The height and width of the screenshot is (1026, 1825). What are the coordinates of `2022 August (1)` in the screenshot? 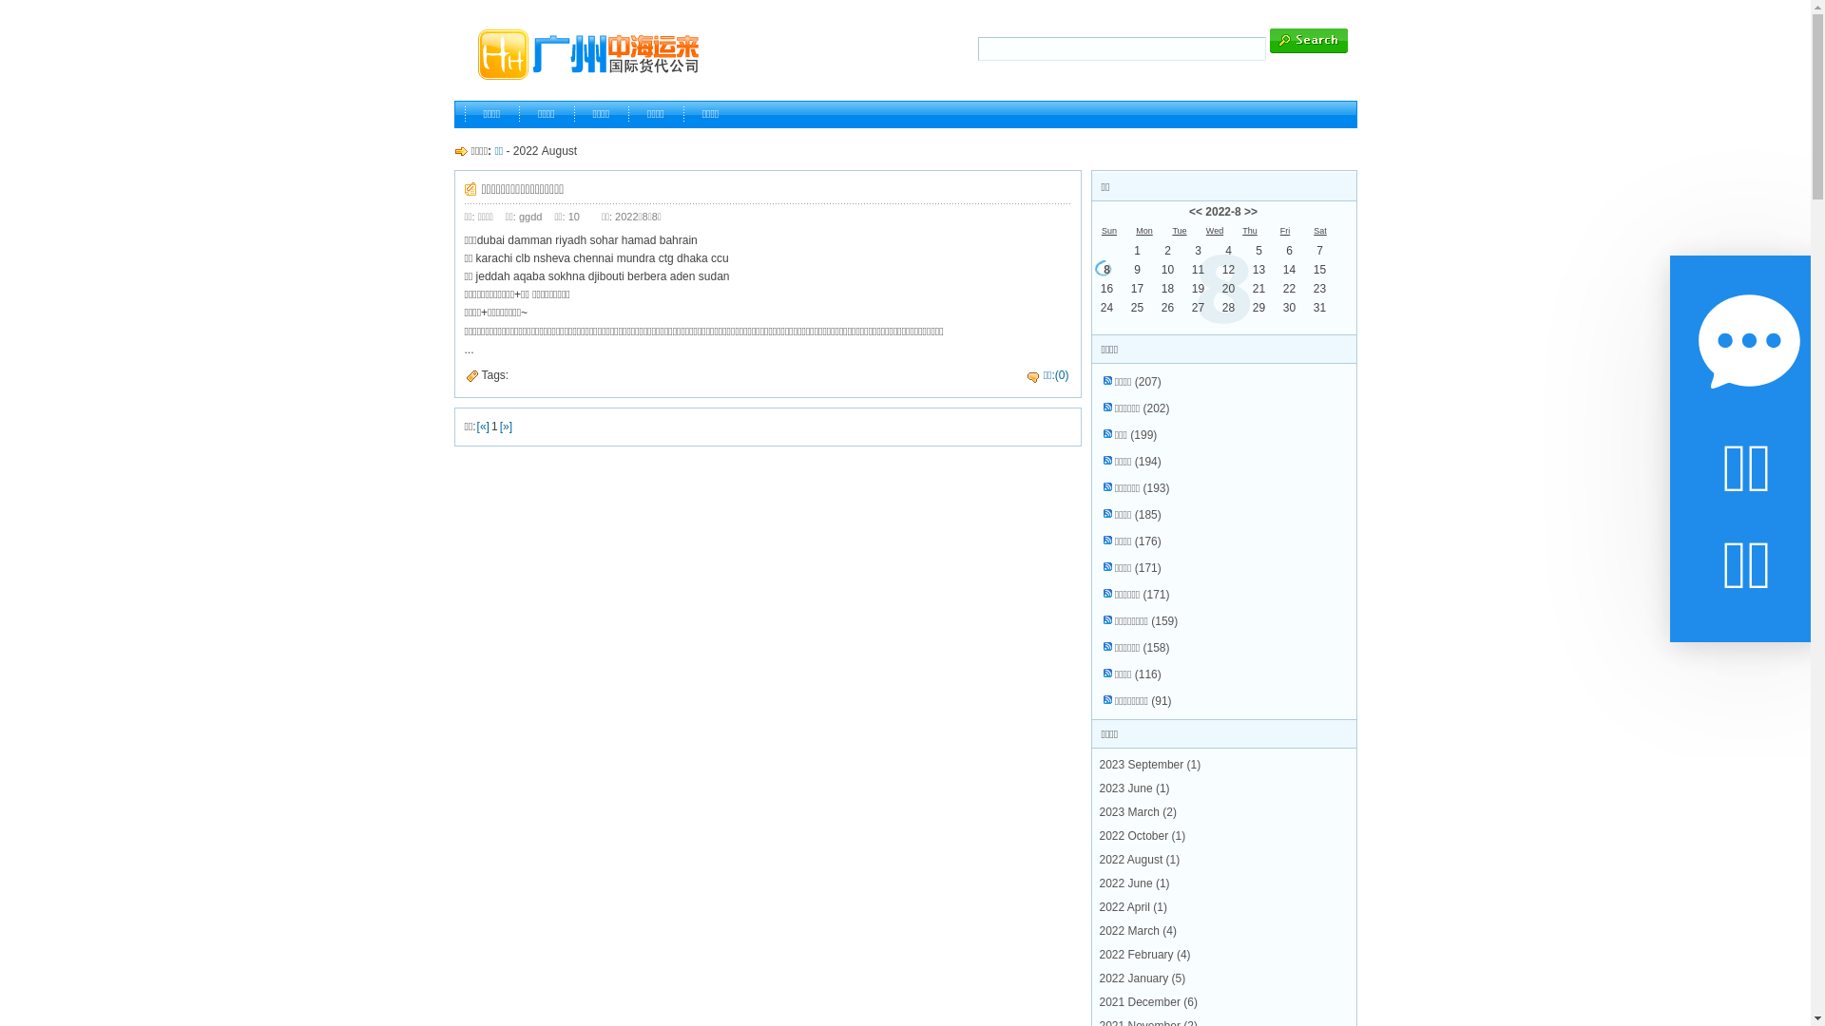 It's located at (1139, 860).